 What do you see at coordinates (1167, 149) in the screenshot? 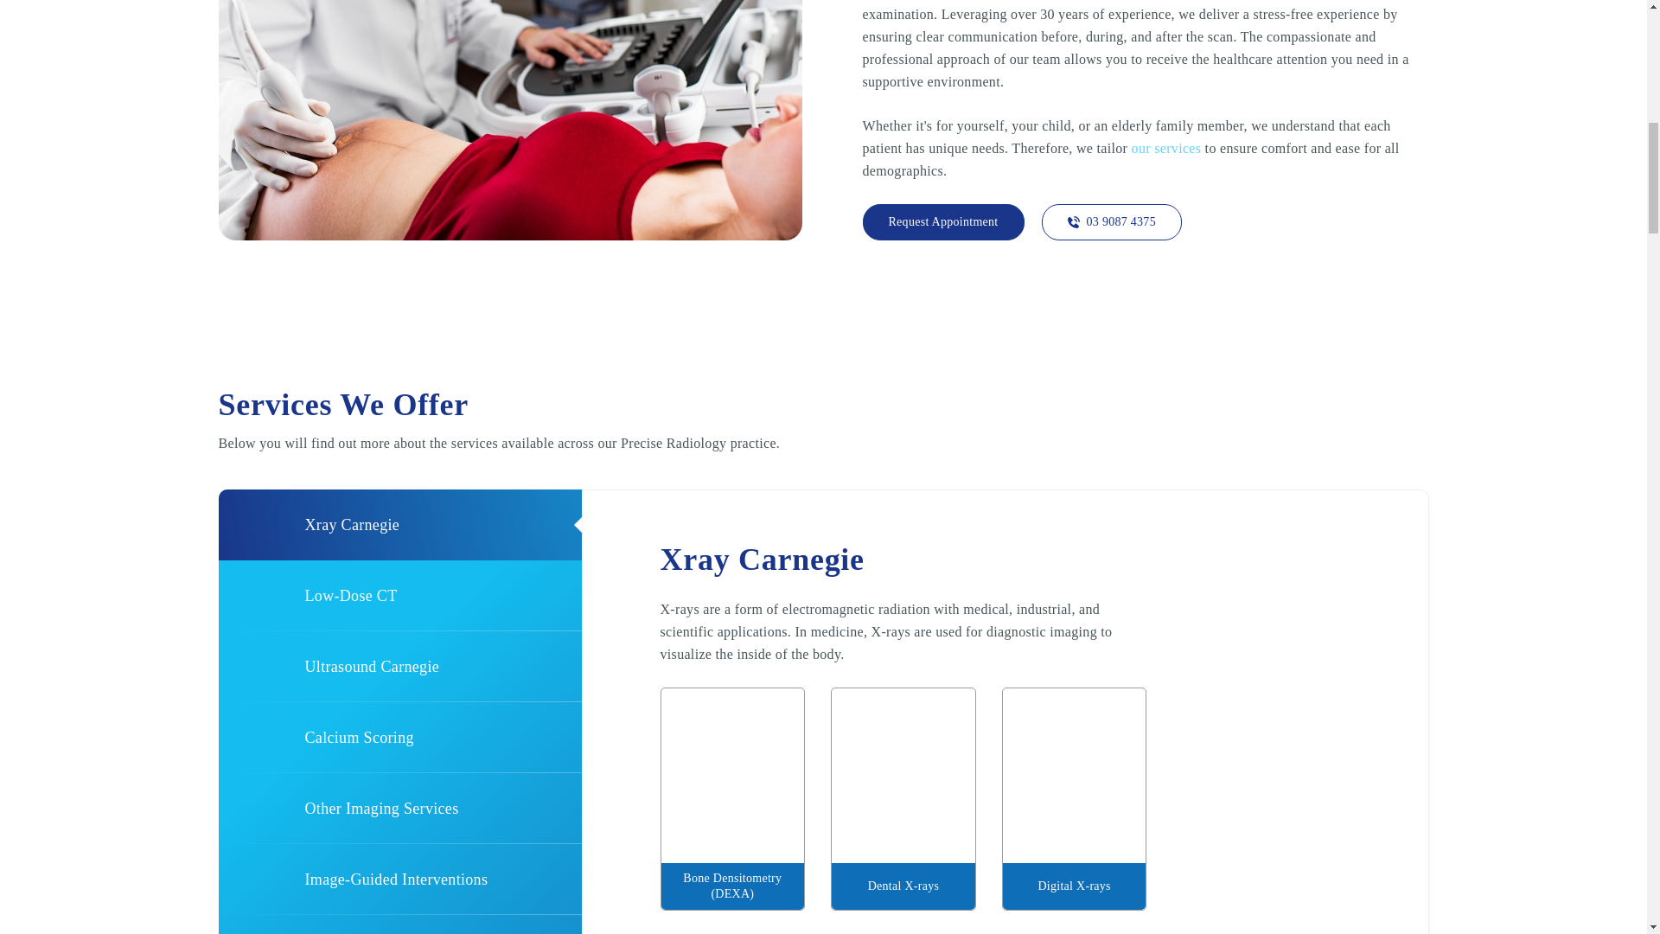
I see `our services` at bounding box center [1167, 149].